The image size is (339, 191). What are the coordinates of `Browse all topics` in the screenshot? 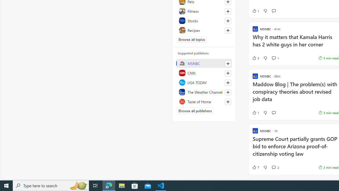 It's located at (192, 39).